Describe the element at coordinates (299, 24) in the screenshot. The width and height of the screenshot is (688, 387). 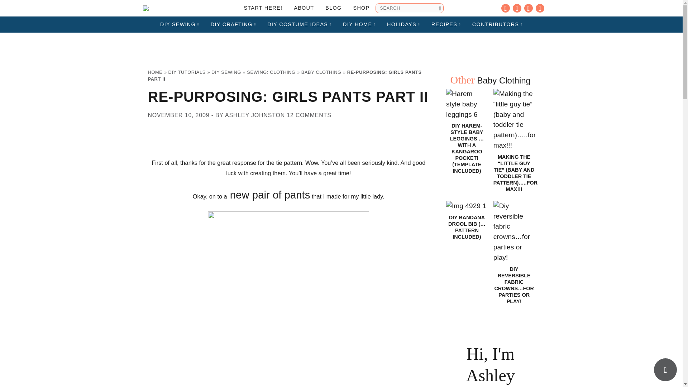
I see `DIY COSTUME IDEAS` at that location.